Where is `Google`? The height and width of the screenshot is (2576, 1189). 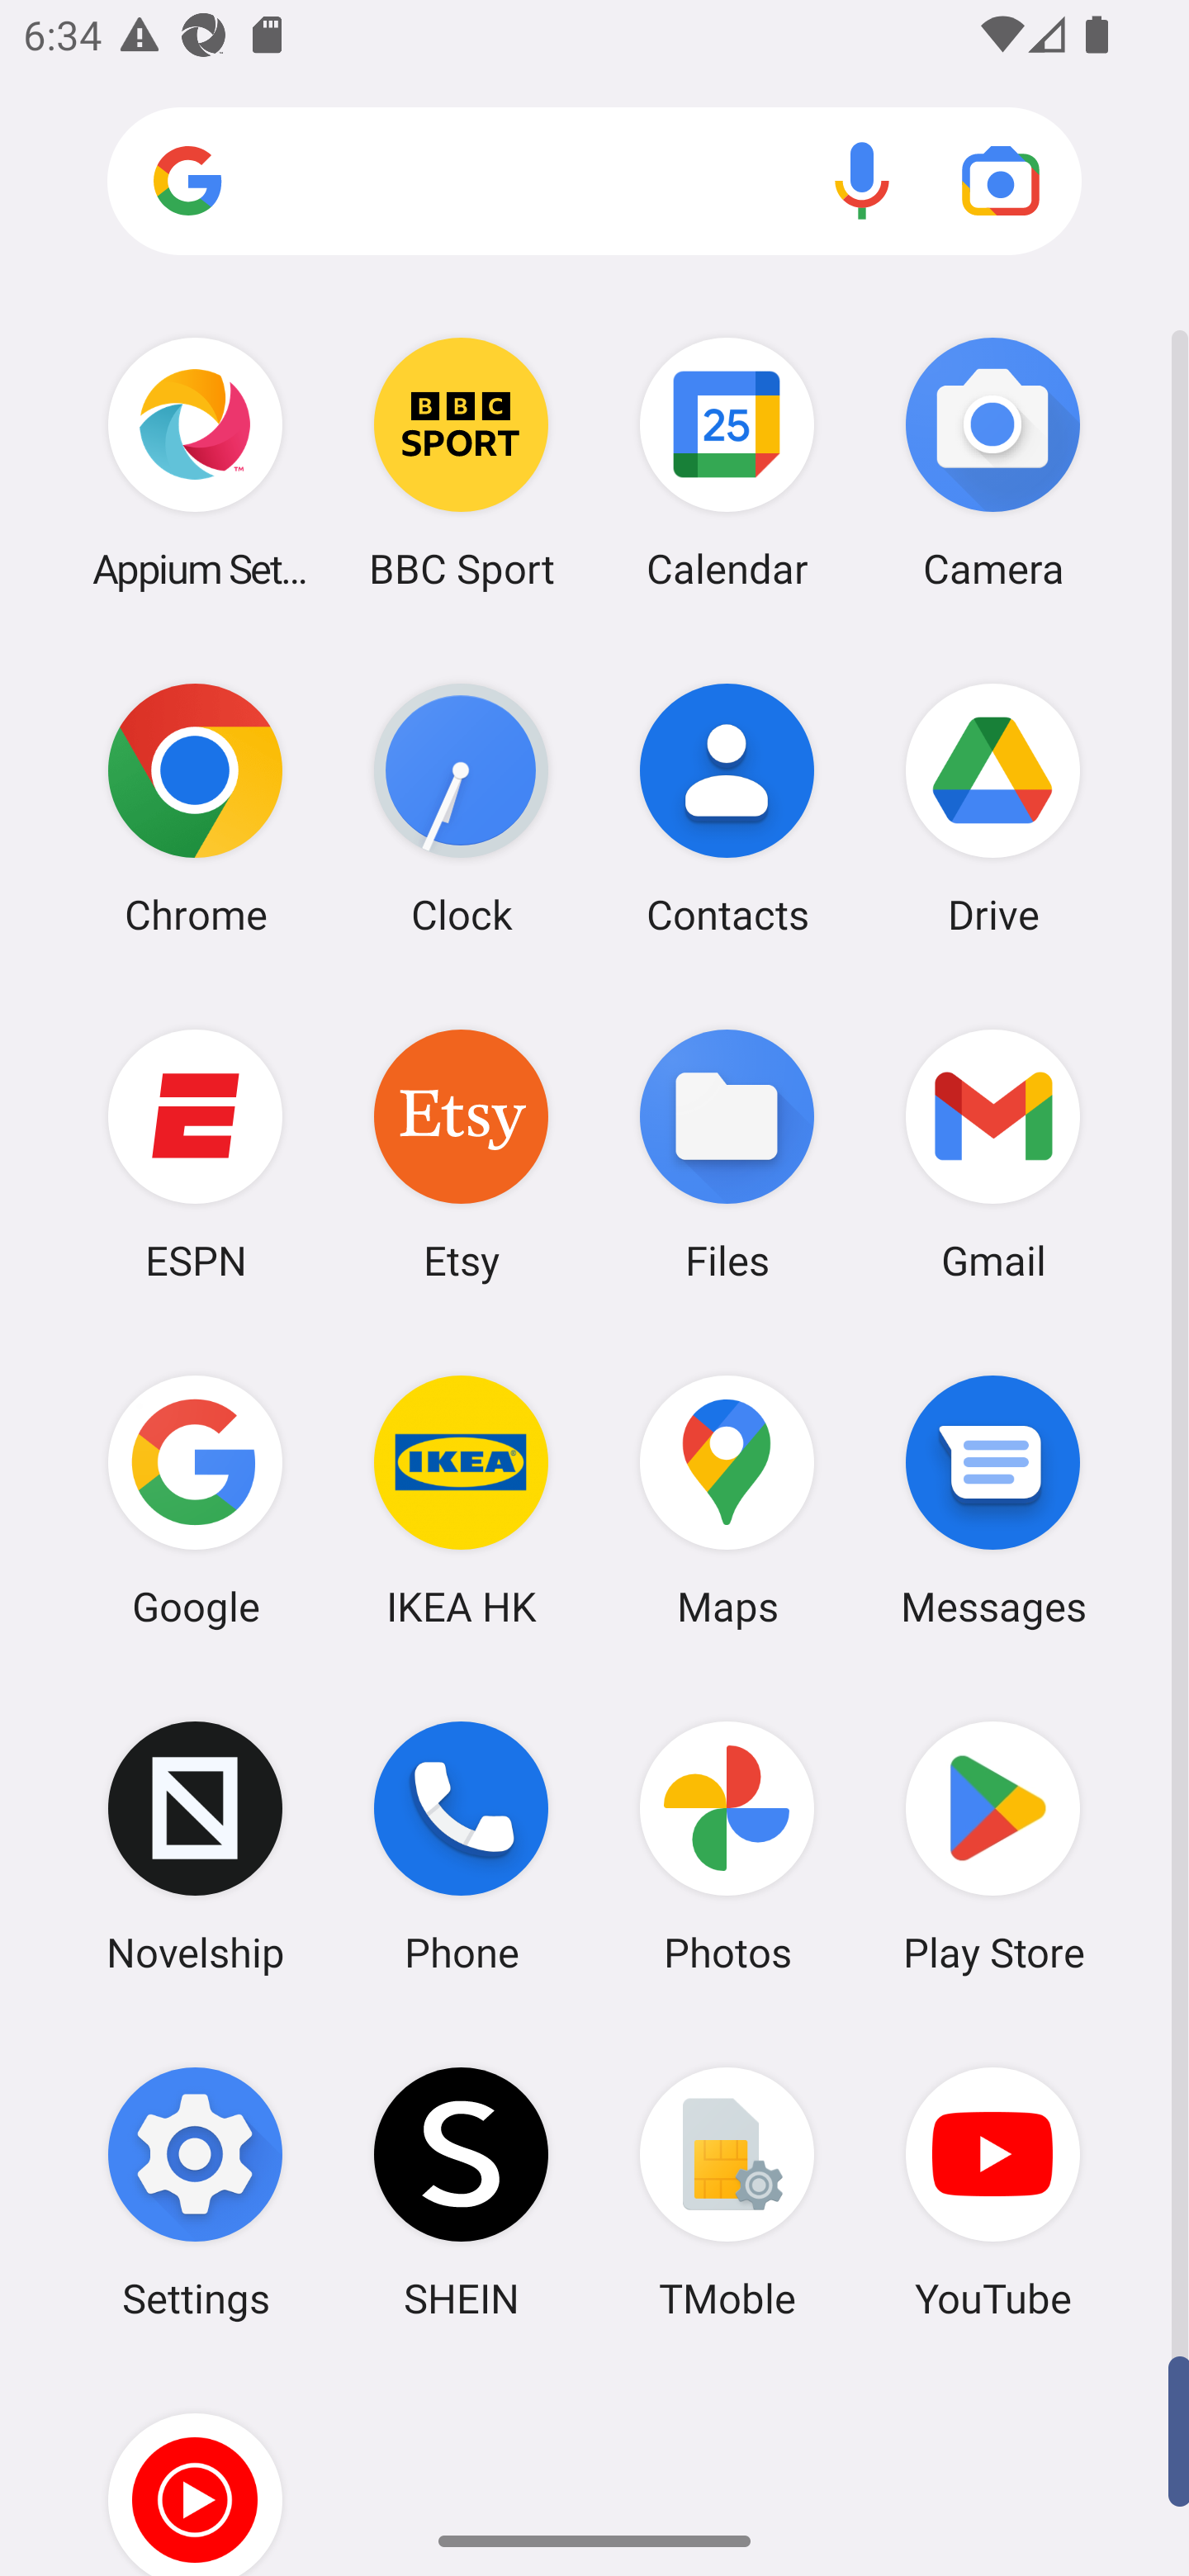 Google is located at coordinates (195, 1500).